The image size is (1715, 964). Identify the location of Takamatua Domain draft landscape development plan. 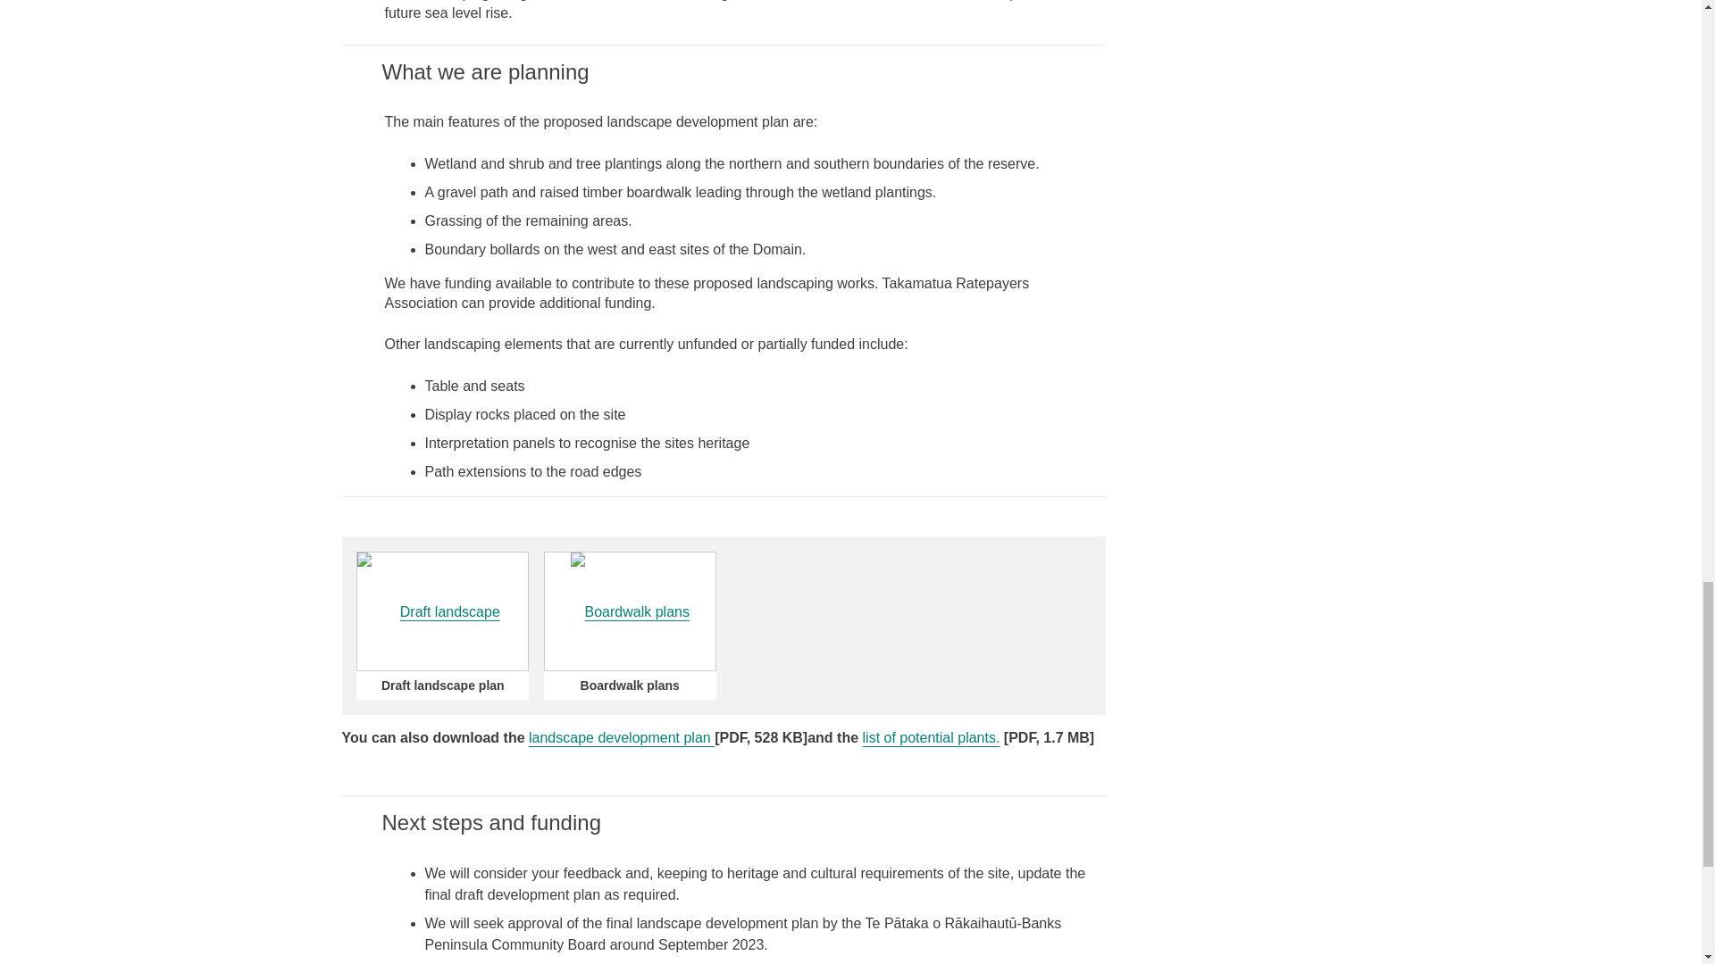
(622, 737).